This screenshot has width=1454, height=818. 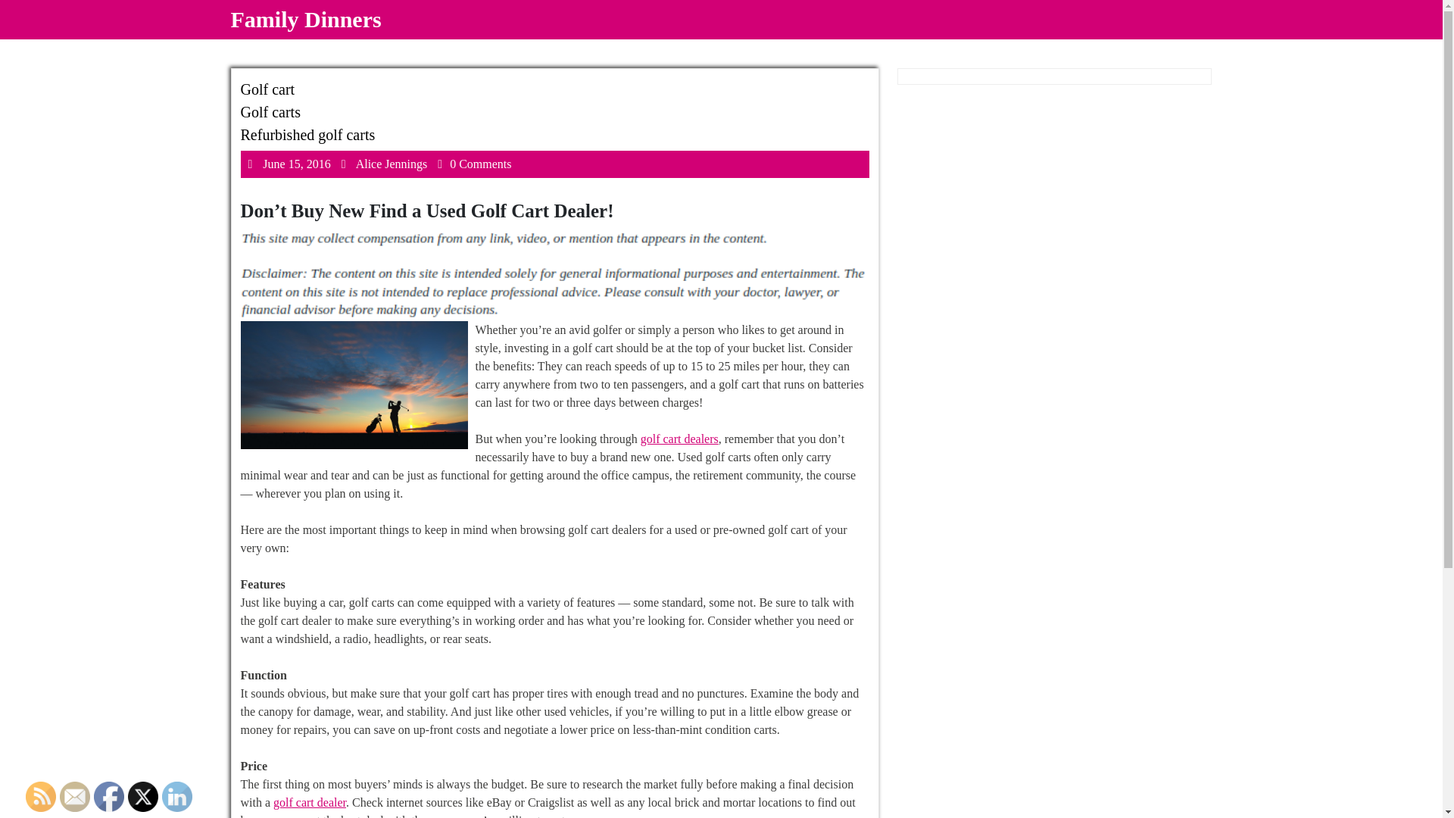 I want to click on Follow by Email, so click(x=74, y=797).